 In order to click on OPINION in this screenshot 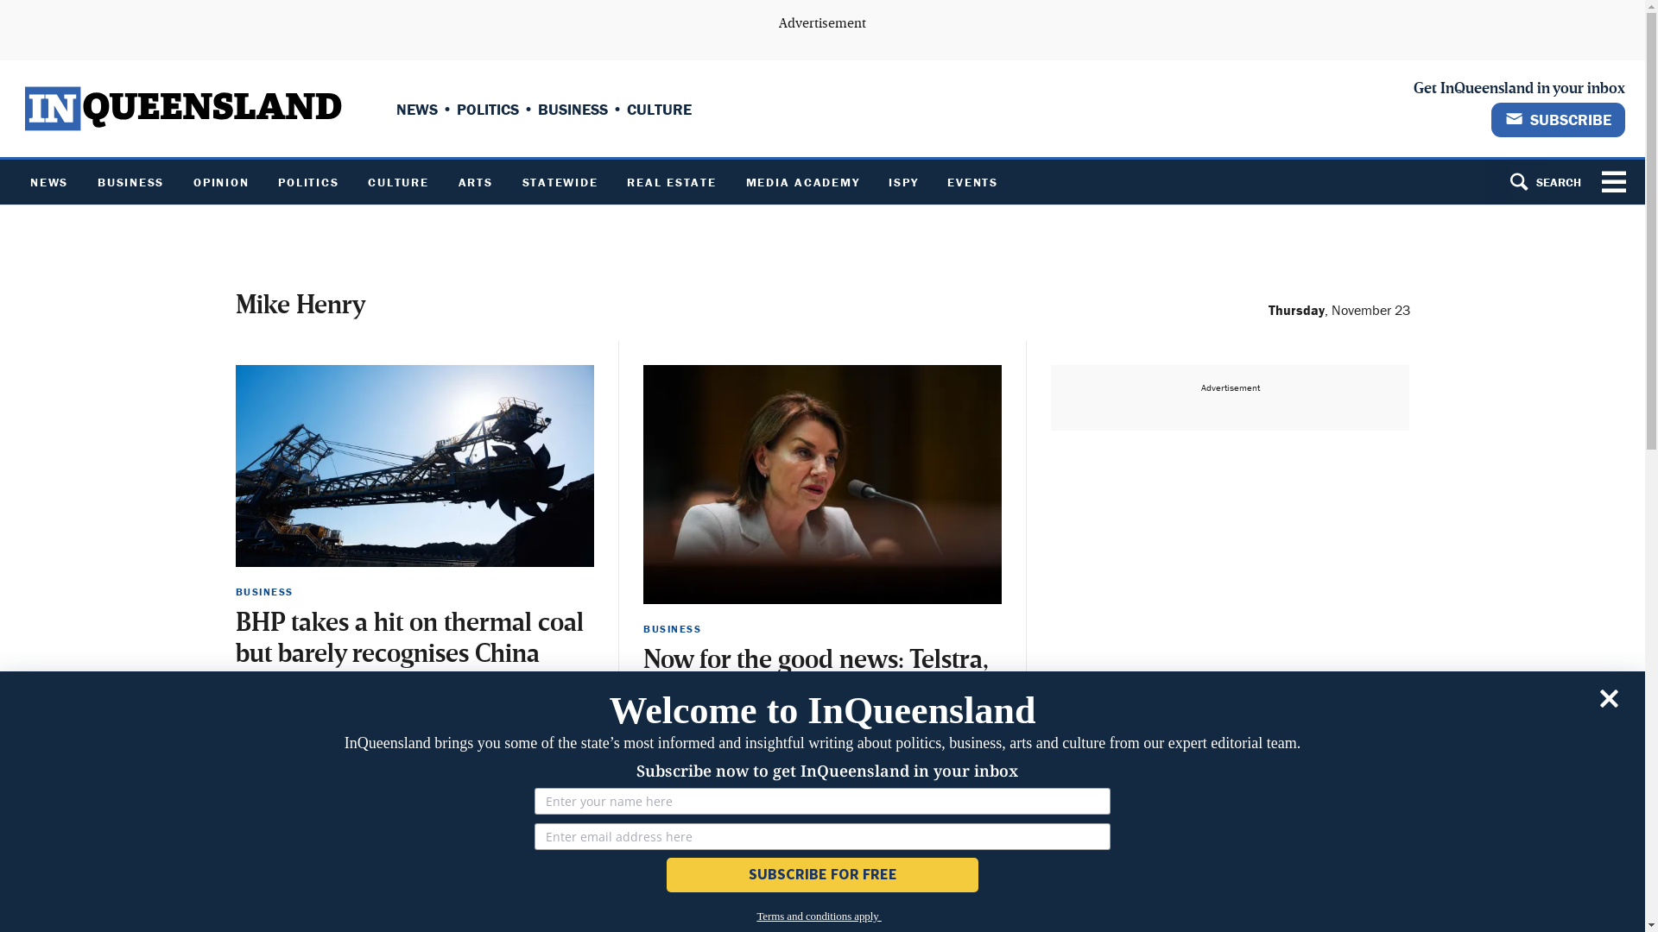, I will do `click(221, 182)`.